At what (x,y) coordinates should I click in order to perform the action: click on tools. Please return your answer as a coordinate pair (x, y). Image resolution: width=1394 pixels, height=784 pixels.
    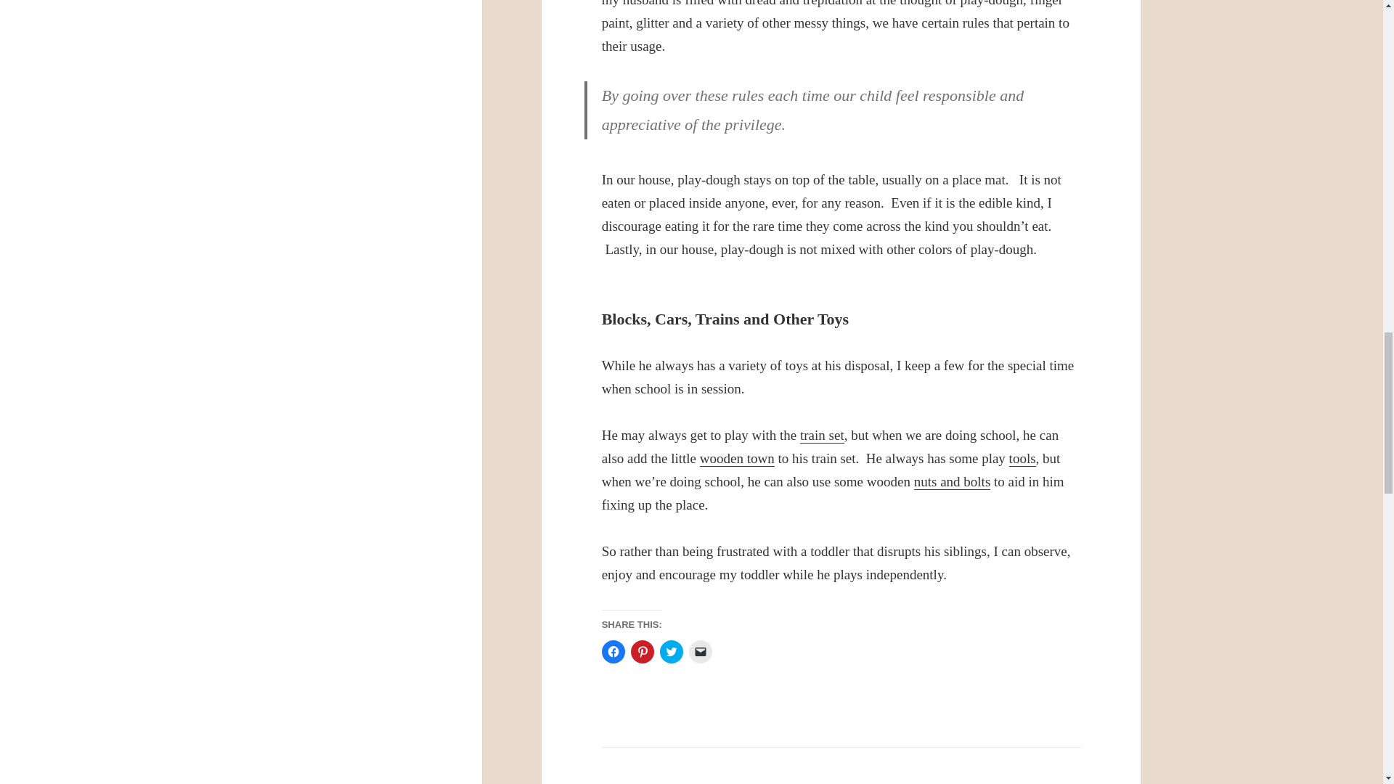
    Looking at the image, I should click on (1022, 459).